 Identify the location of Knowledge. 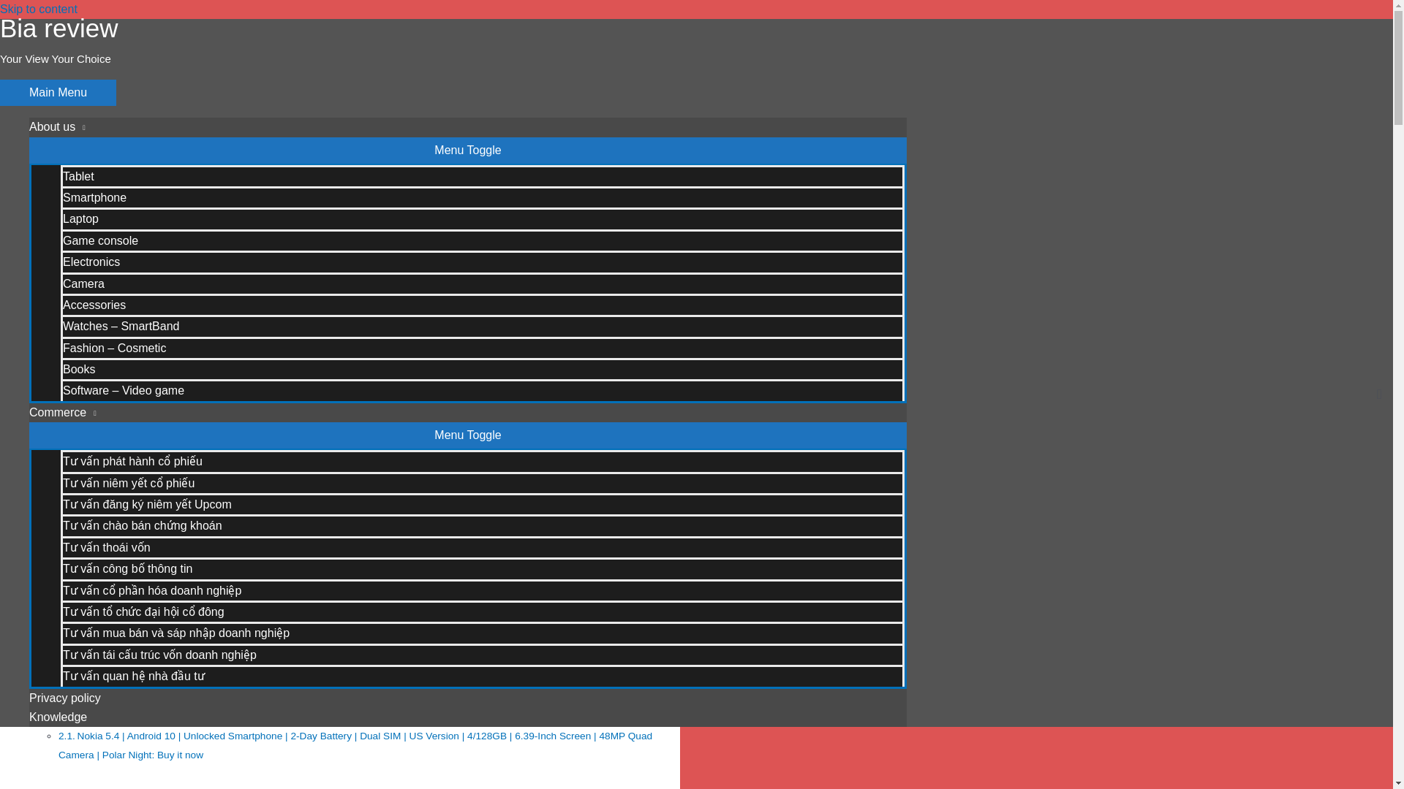
(468, 717).